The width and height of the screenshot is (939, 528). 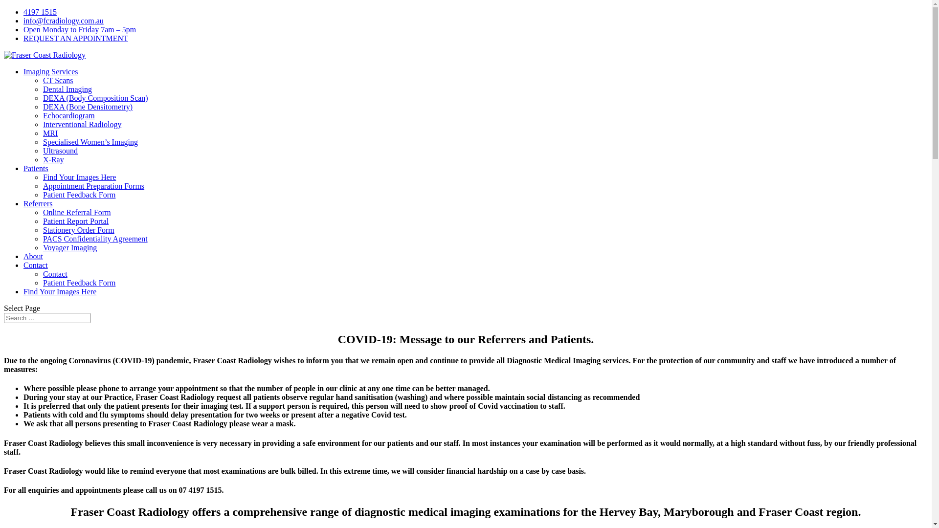 What do you see at coordinates (61, 151) in the screenshot?
I see `Ultrasound` at bounding box center [61, 151].